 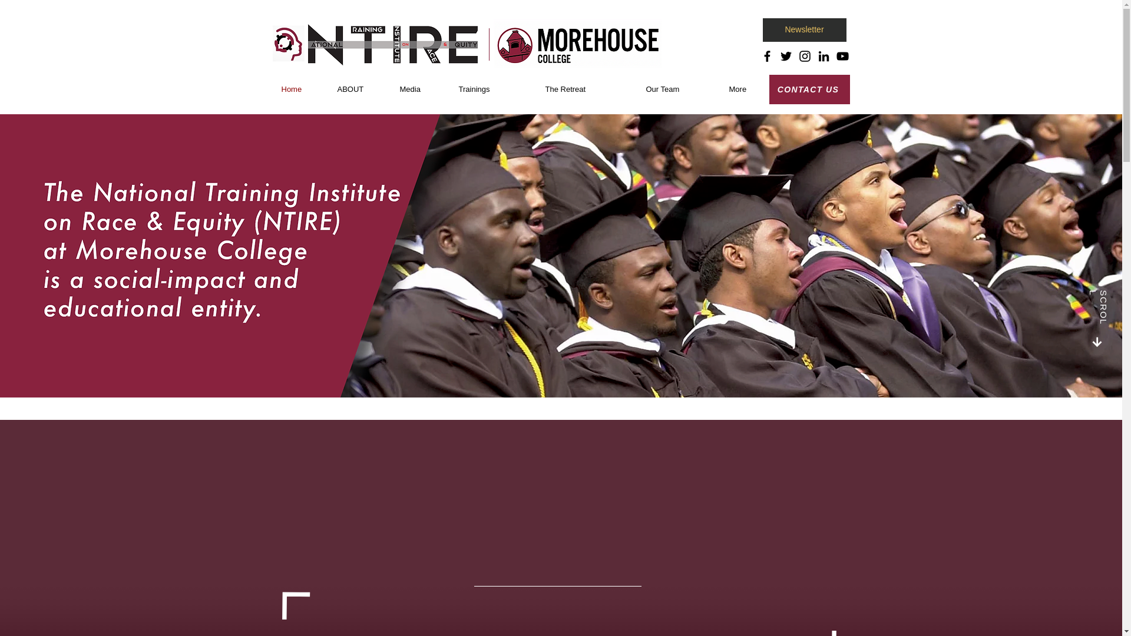 What do you see at coordinates (493, 90) in the screenshot?
I see `Trainings` at bounding box center [493, 90].